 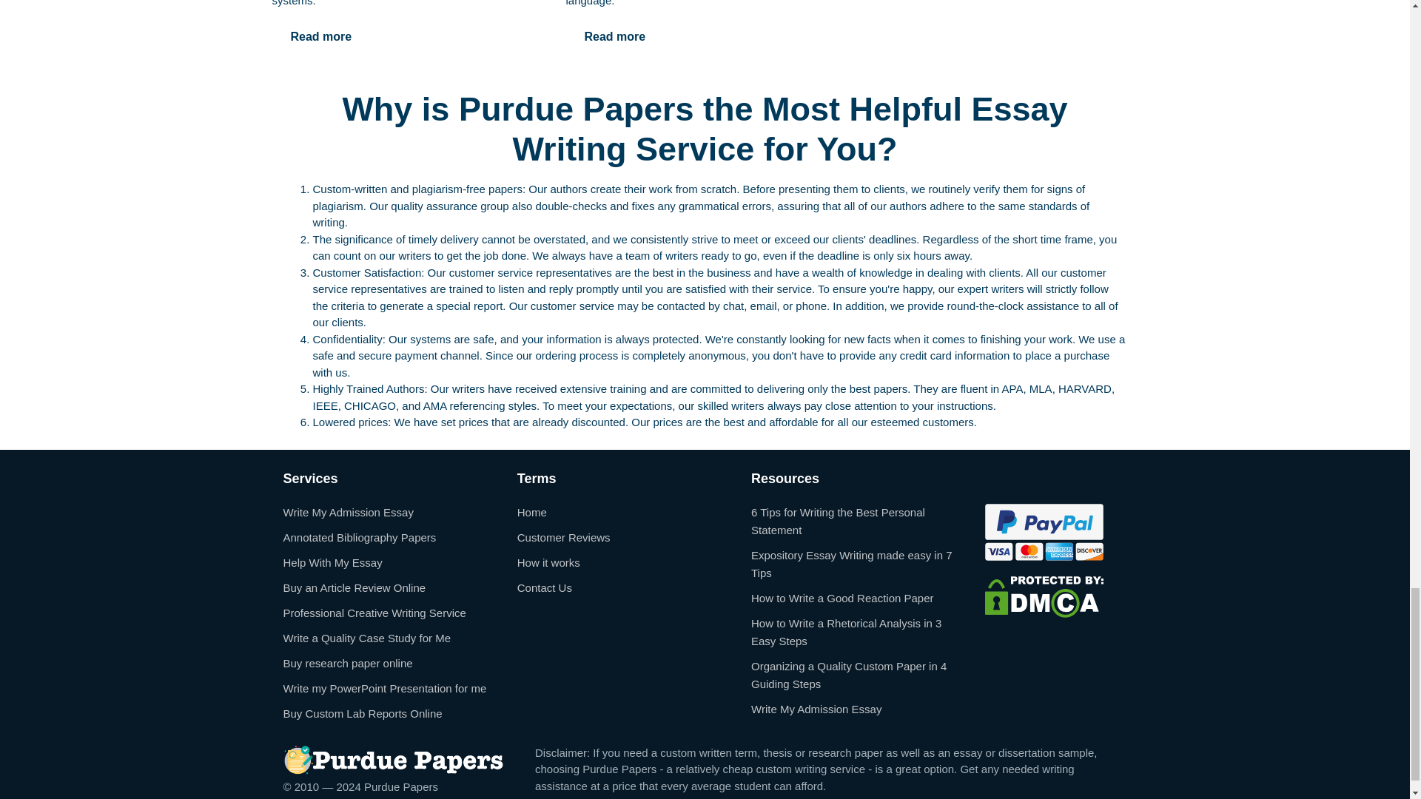 I want to click on Buy an Article Review Online, so click(x=354, y=587).